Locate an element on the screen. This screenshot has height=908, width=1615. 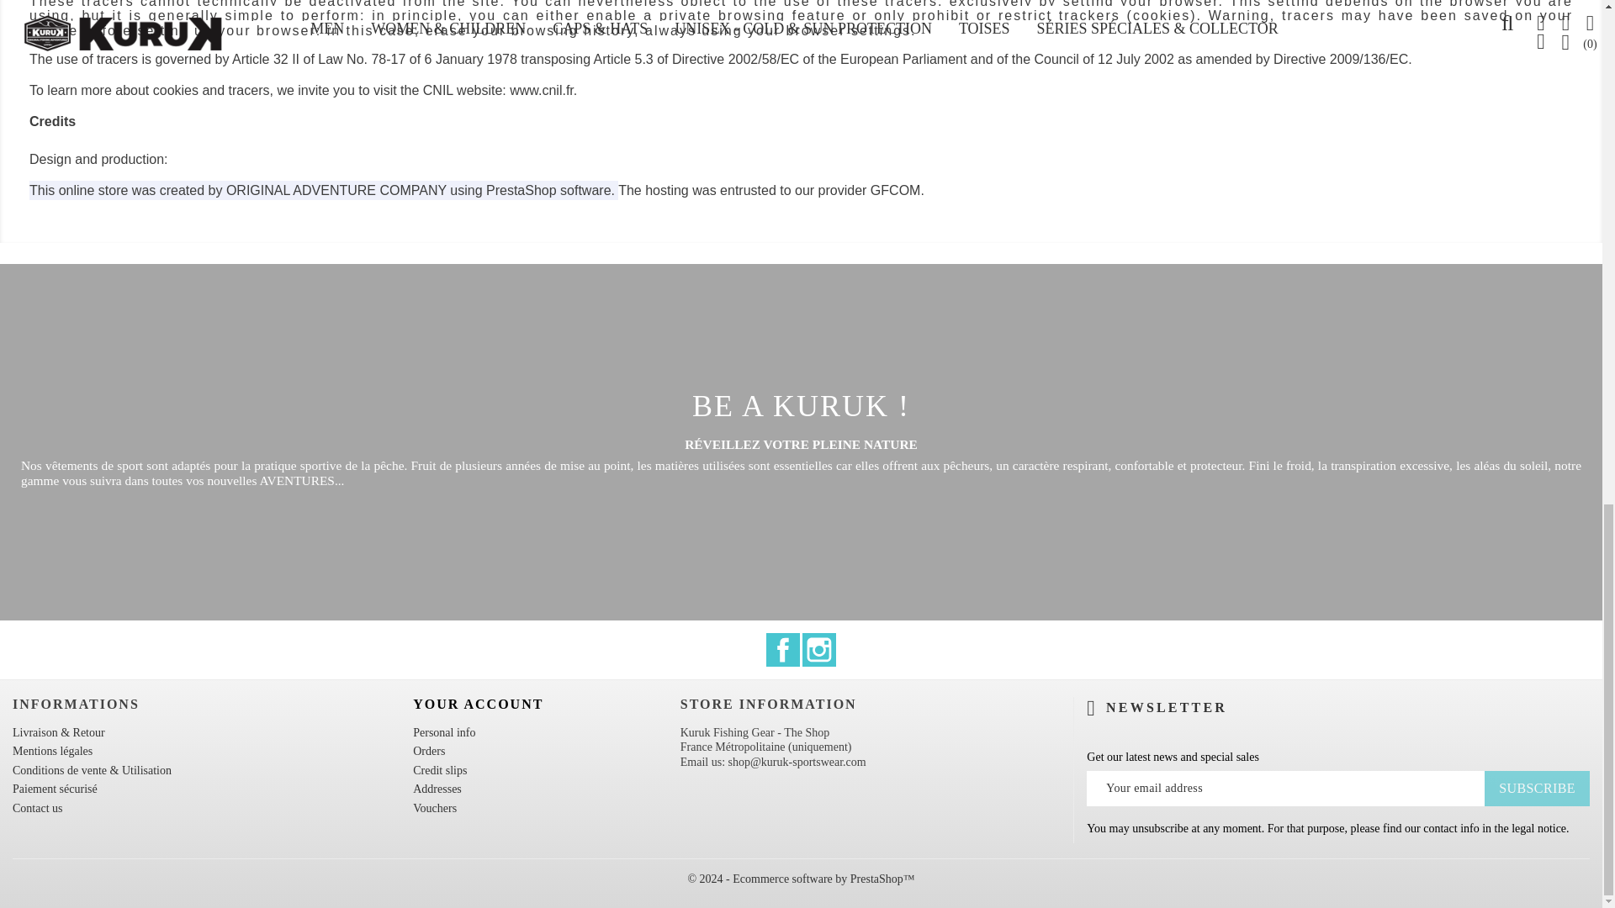
Credit slips is located at coordinates (439, 770).